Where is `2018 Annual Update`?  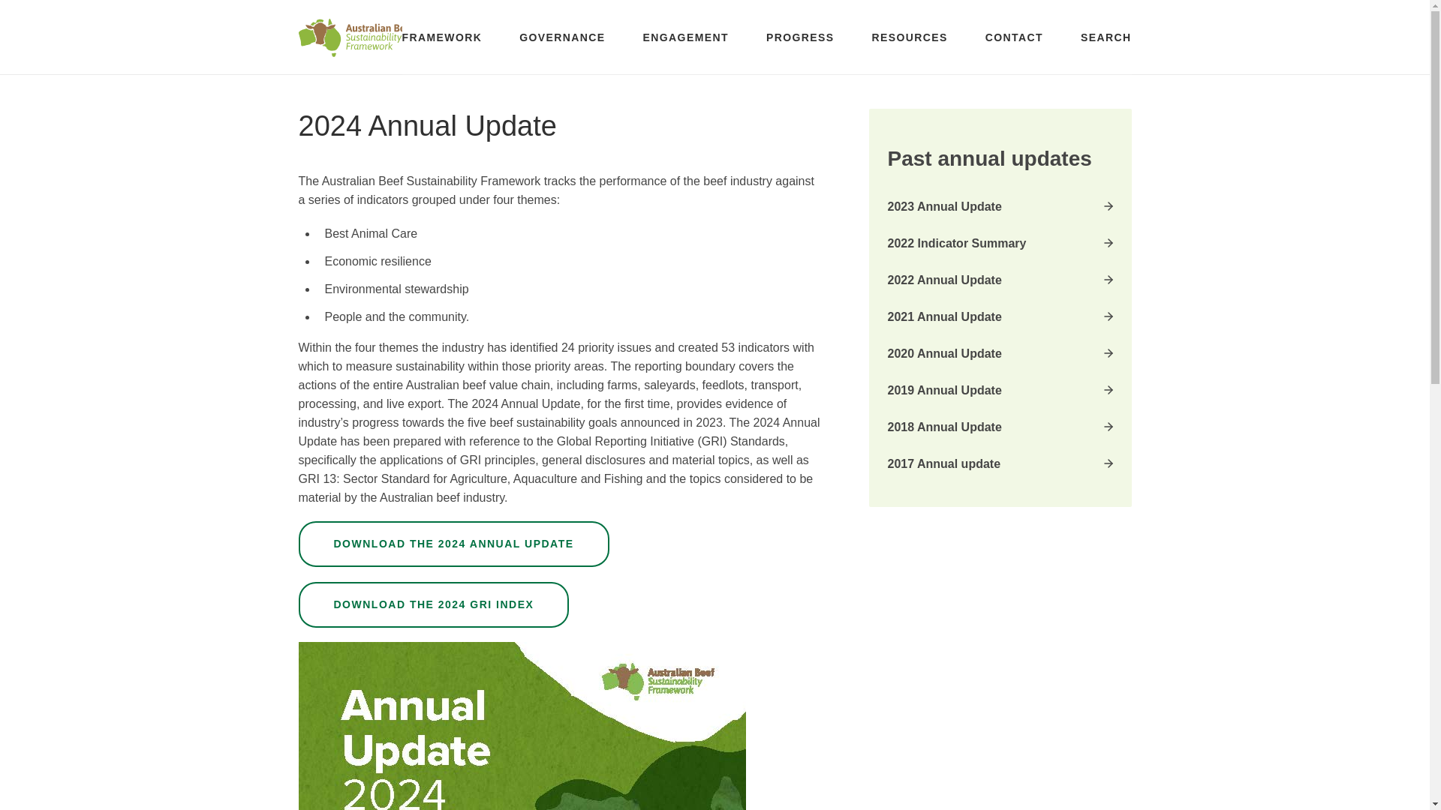 2018 Annual Update is located at coordinates (1000, 427).